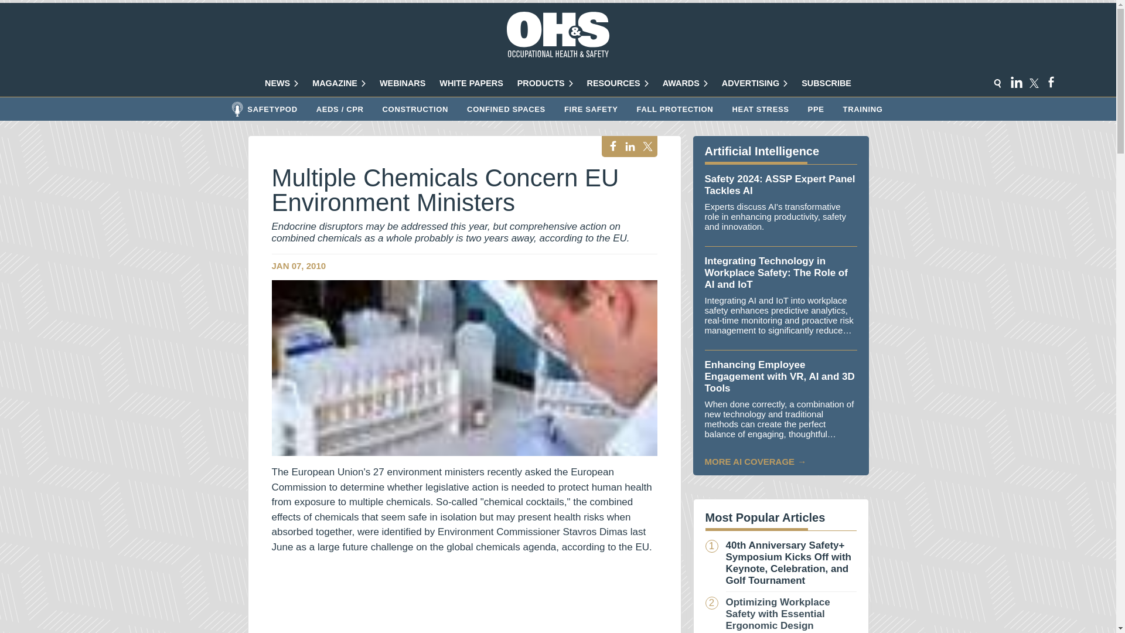 The width and height of the screenshot is (1125, 633). I want to click on AWARDS, so click(684, 83).